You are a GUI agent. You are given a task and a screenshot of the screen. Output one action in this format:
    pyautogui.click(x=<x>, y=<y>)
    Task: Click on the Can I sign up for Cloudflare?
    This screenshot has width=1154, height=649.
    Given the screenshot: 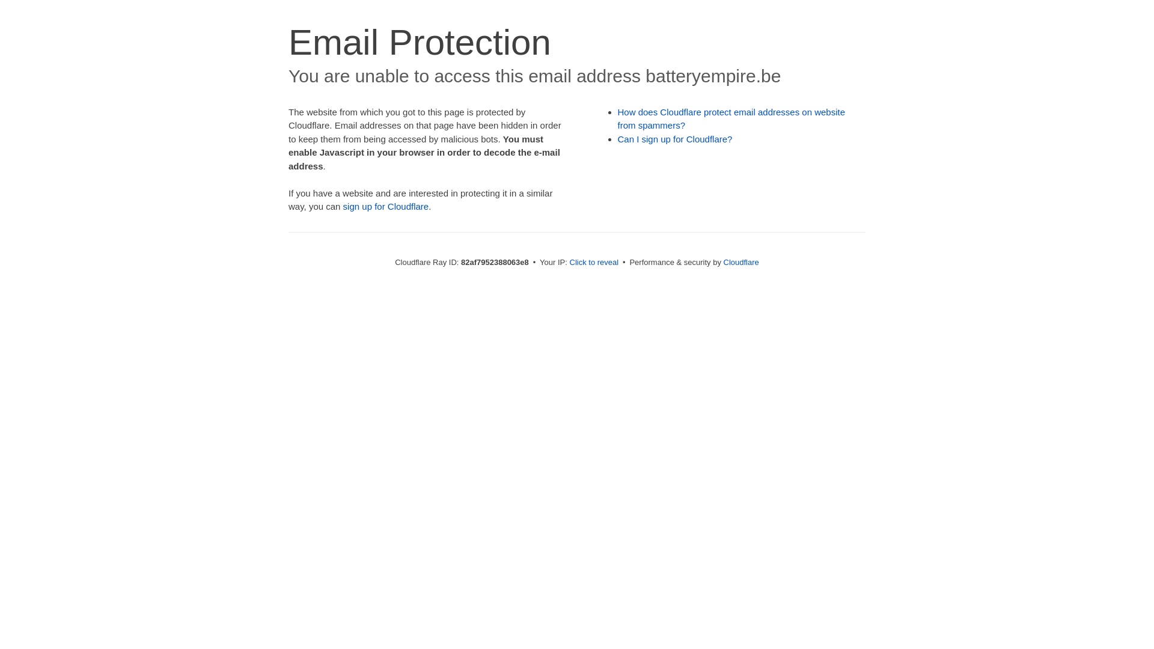 What is the action you would take?
    pyautogui.click(x=676, y=139)
    